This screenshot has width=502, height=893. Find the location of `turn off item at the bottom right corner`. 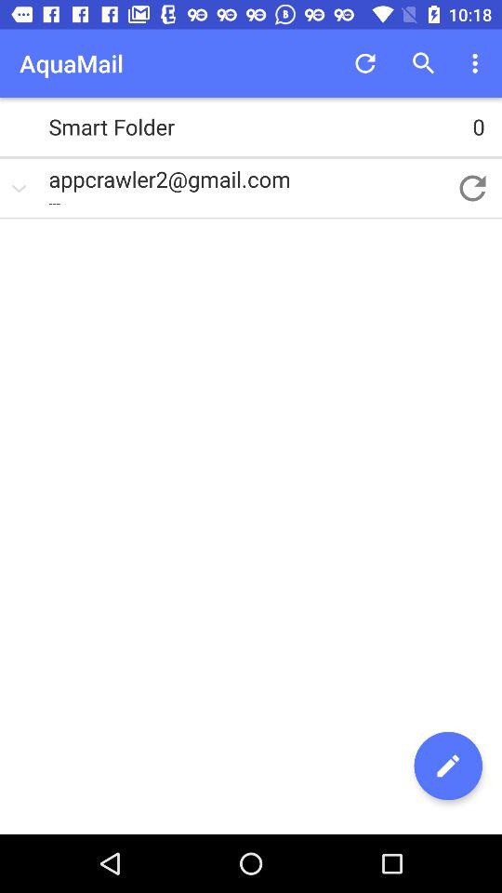

turn off item at the bottom right corner is located at coordinates (448, 766).